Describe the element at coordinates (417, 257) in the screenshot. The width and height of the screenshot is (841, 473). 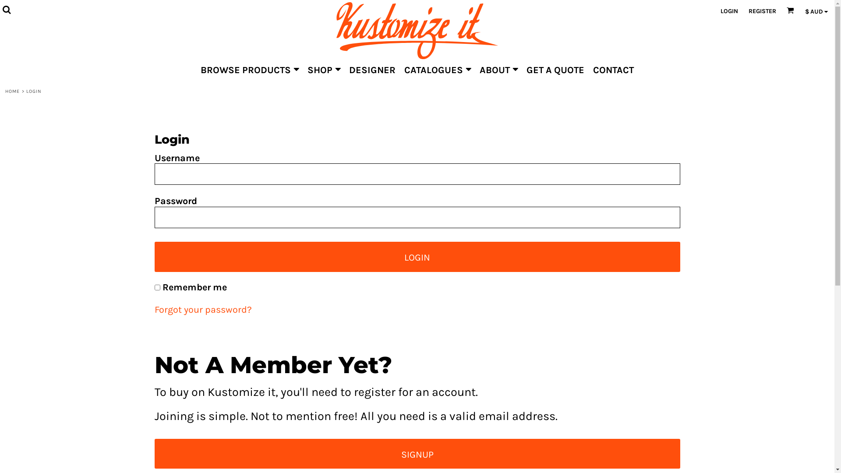
I see `LOGIN` at that location.